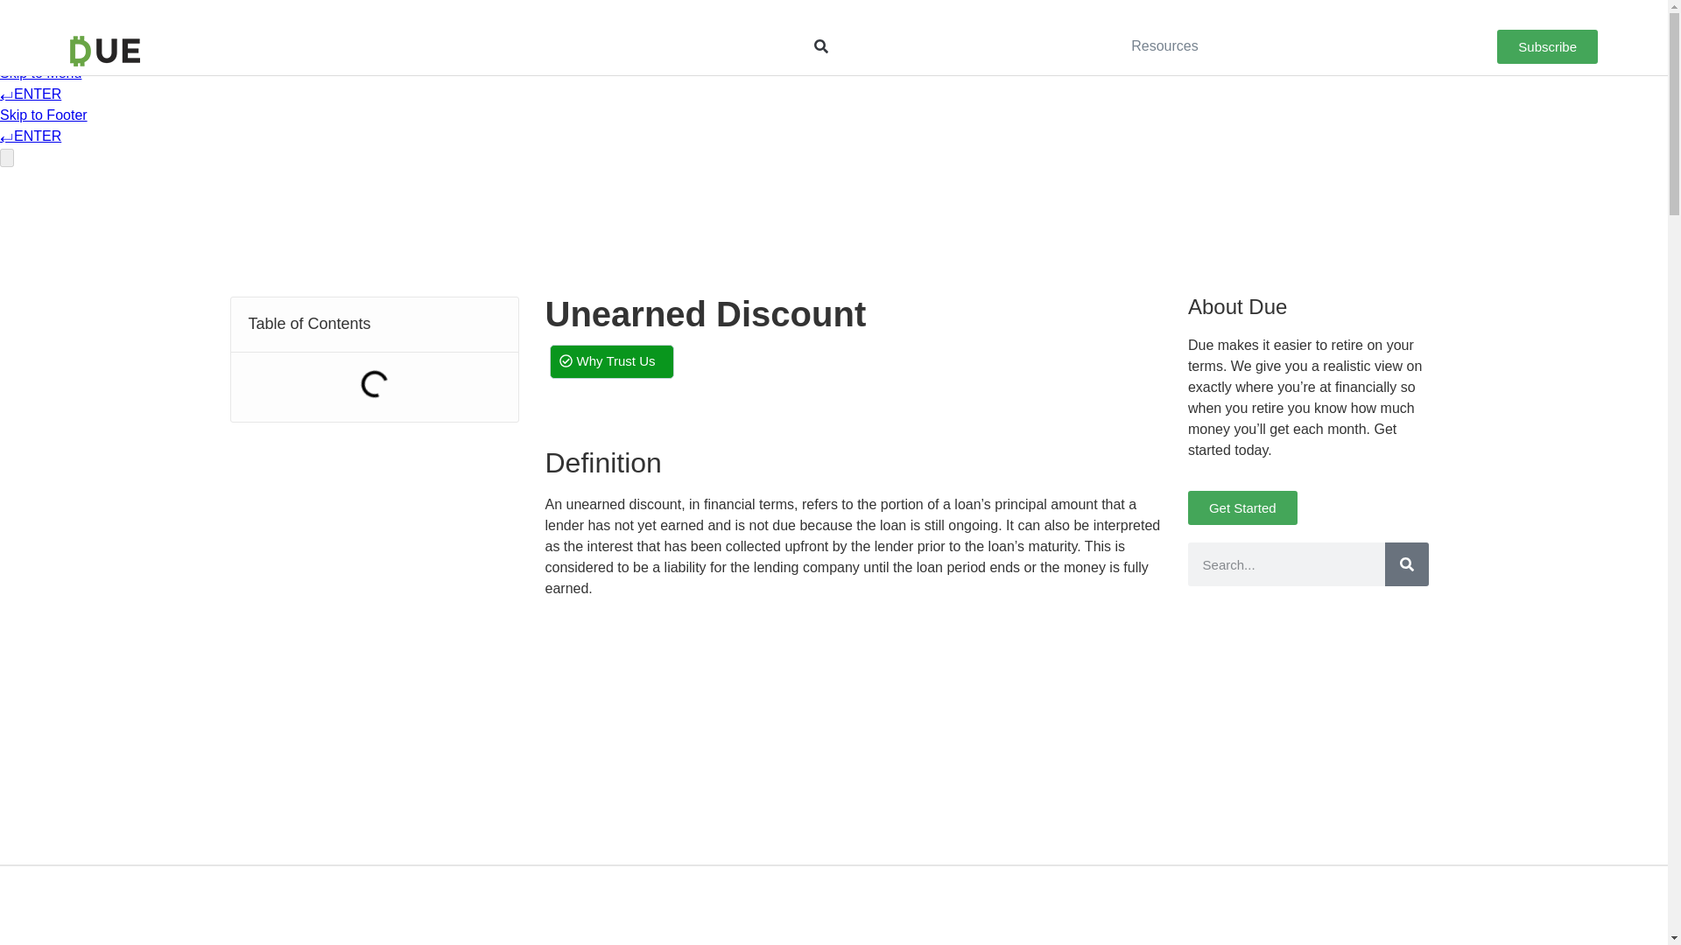 The height and width of the screenshot is (945, 1681). I want to click on Resources, so click(1164, 45).